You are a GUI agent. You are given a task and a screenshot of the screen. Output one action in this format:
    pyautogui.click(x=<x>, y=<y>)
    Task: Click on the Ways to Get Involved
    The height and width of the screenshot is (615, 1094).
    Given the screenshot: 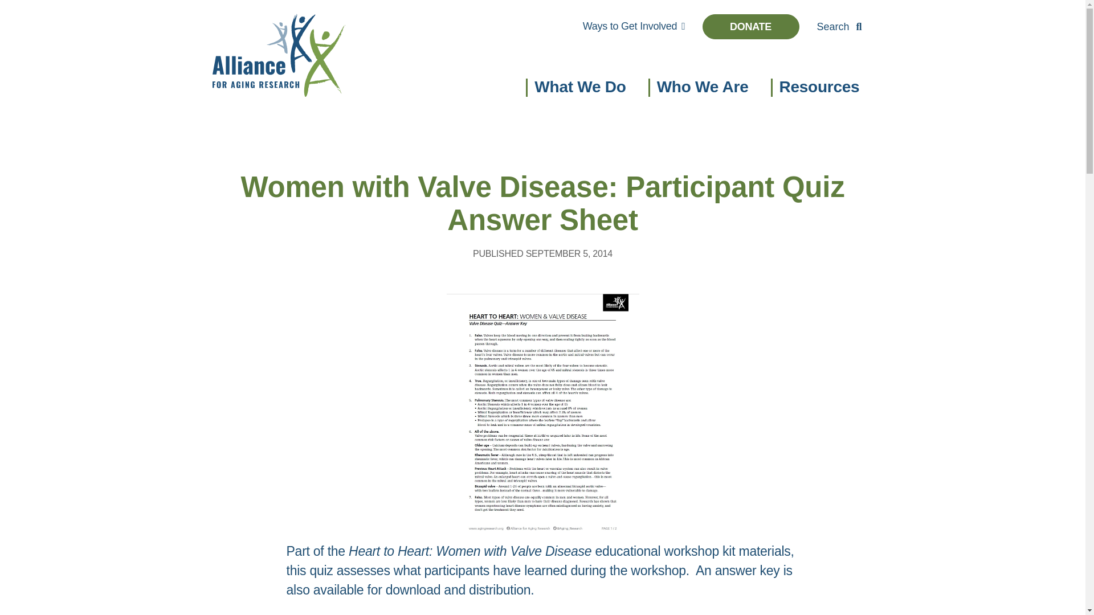 What is the action you would take?
    pyautogui.click(x=634, y=26)
    